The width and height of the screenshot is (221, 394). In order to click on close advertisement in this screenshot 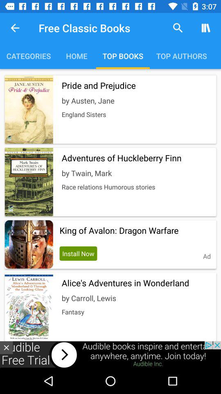, I will do `click(7, 347)`.